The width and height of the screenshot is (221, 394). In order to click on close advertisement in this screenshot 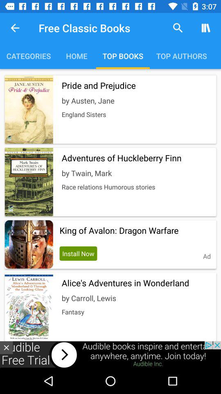, I will do `click(7, 347)`.